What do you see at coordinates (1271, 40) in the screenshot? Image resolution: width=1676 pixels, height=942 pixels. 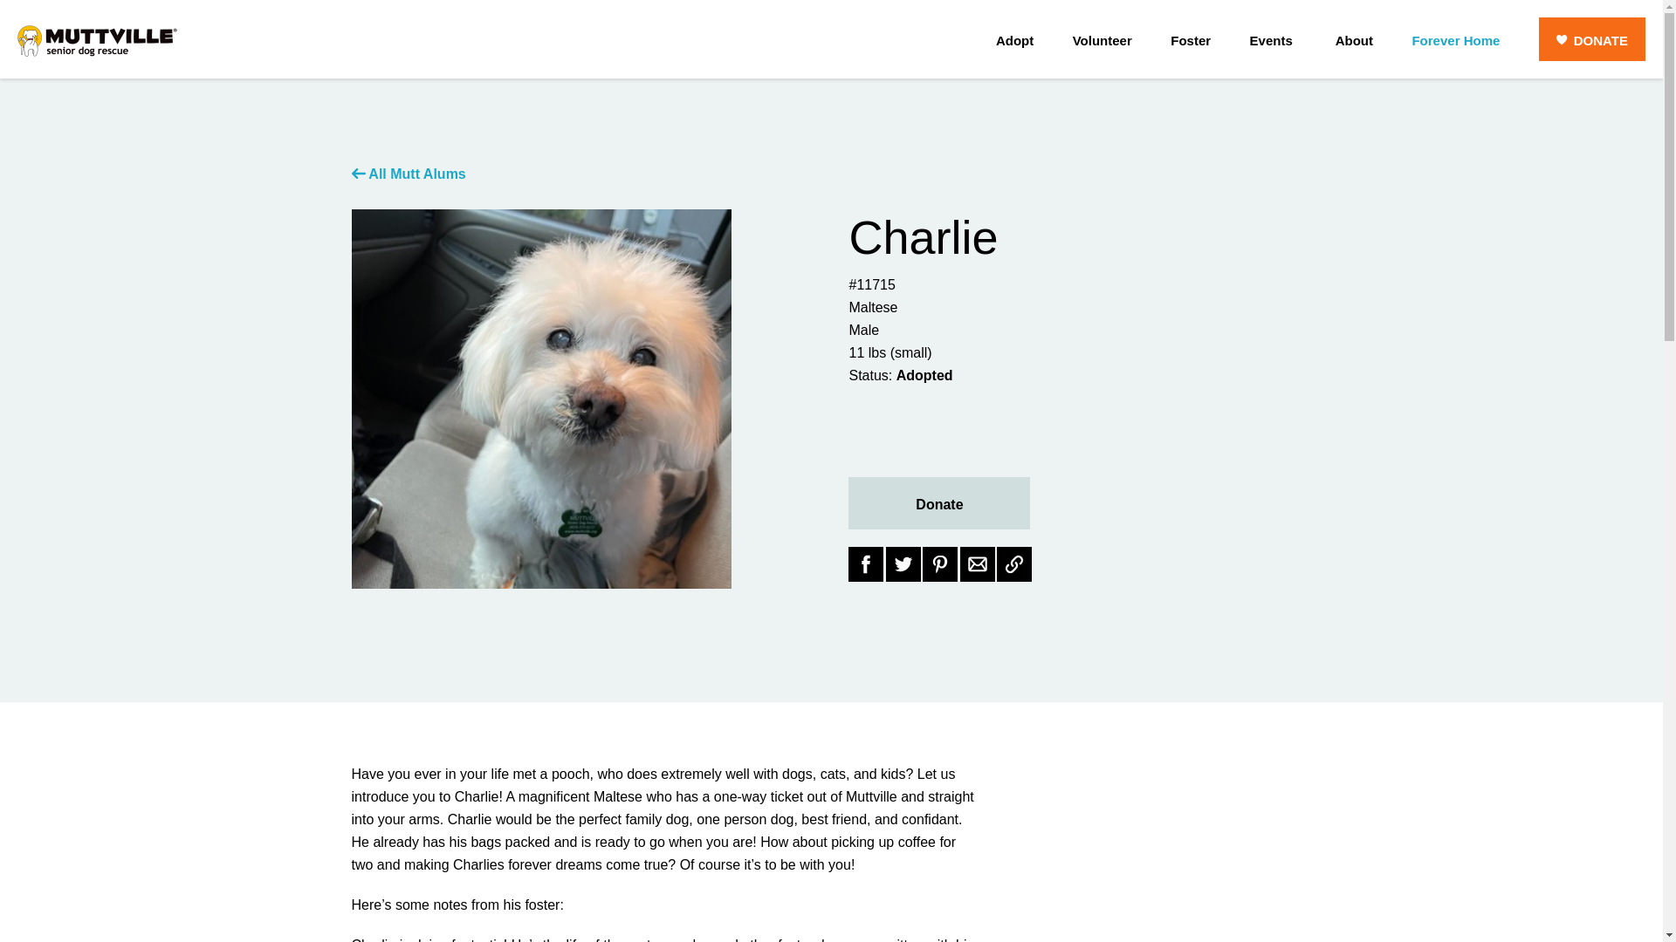 I see `Events` at bounding box center [1271, 40].